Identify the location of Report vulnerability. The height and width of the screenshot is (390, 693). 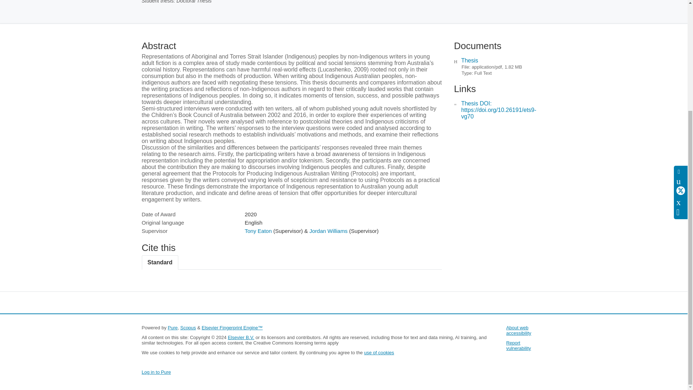
(518, 345).